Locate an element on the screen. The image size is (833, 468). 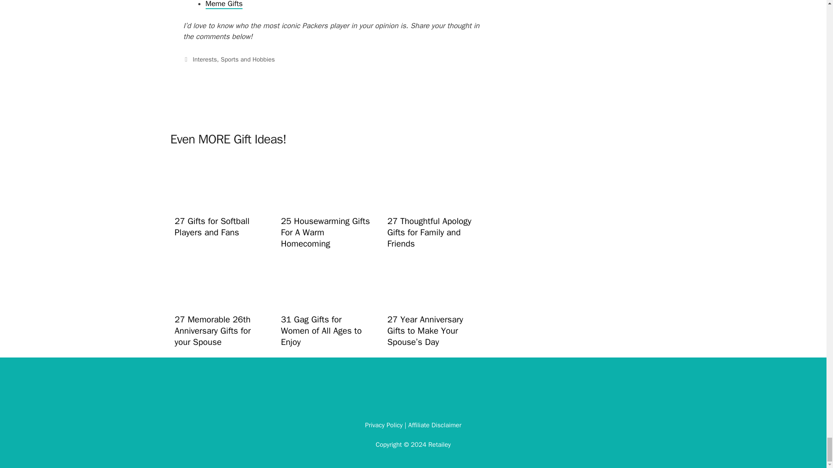
Sports and Hobbies is located at coordinates (247, 59).